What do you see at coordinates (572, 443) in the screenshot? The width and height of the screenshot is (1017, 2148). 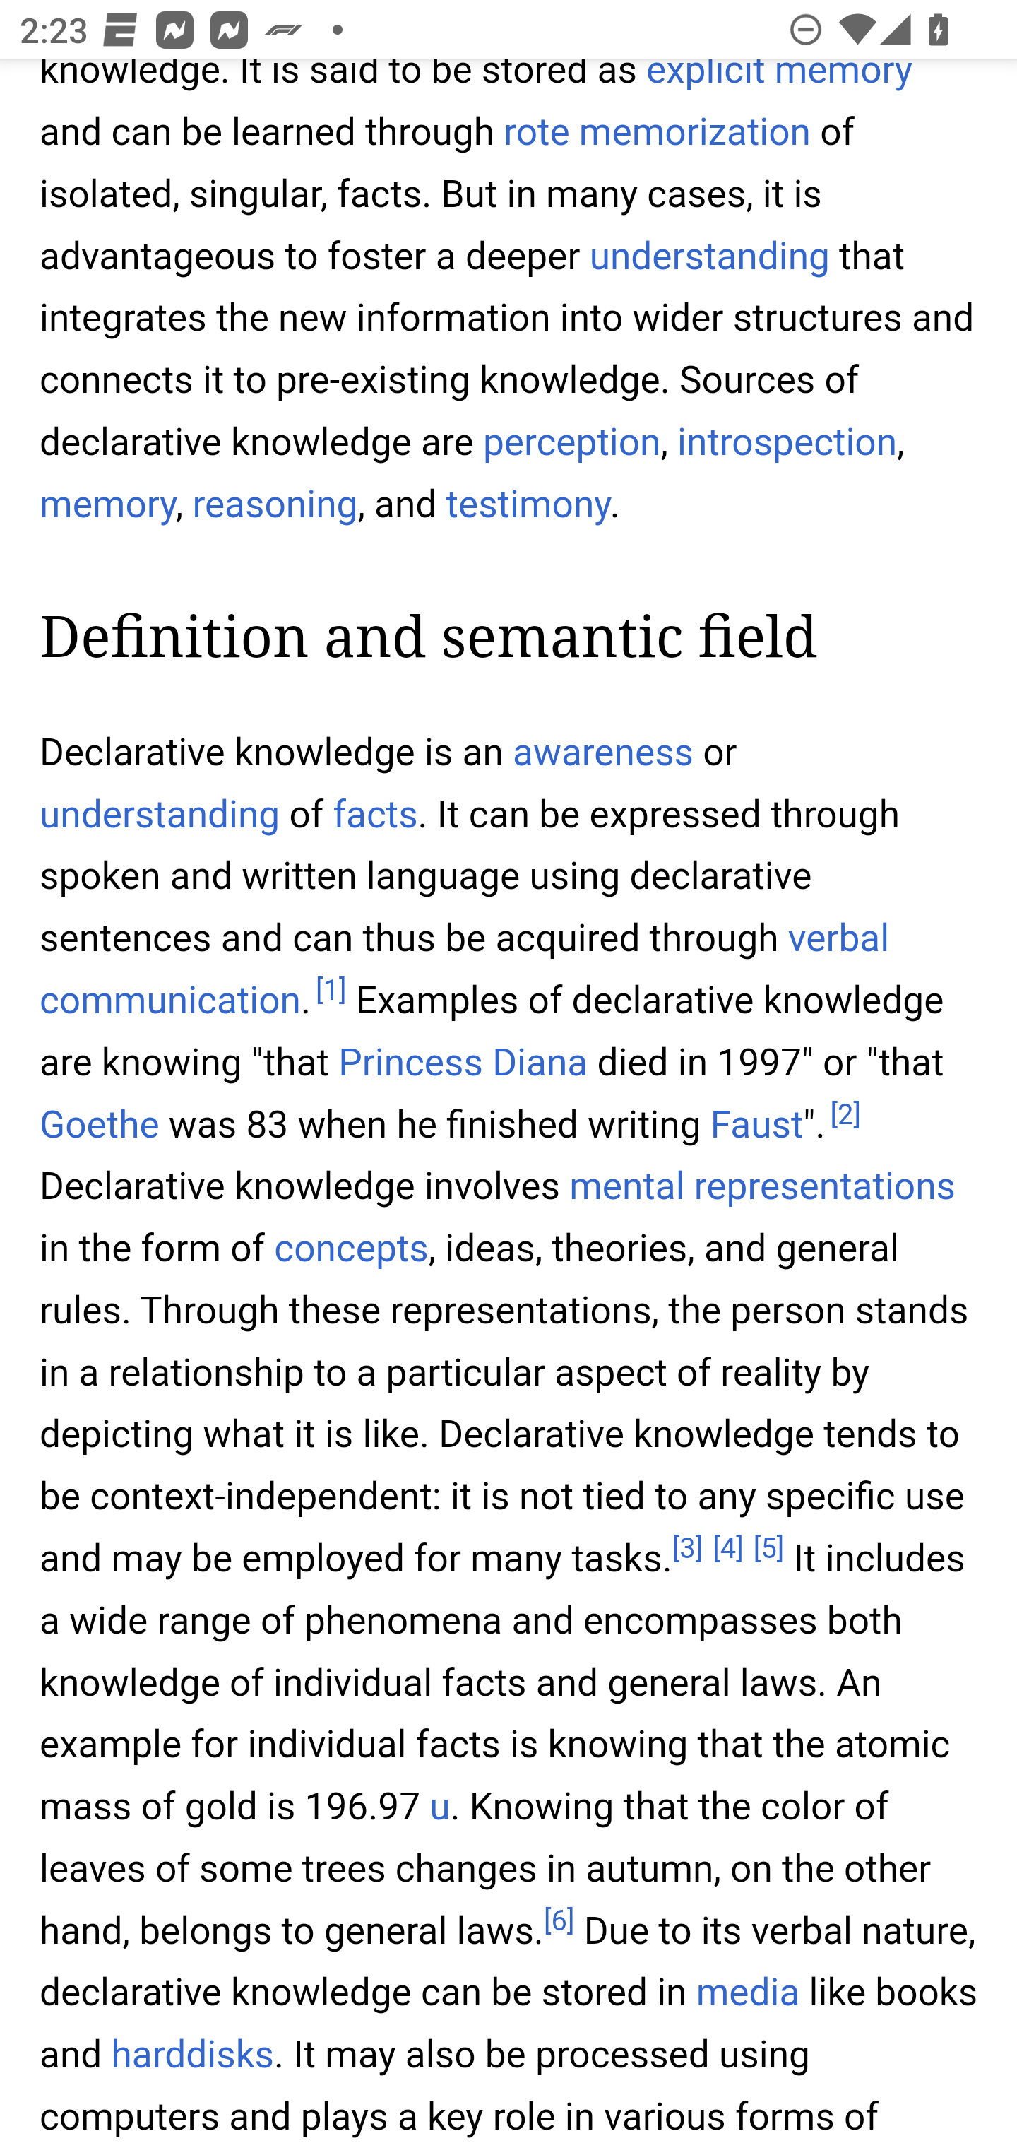 I see `perception` at bounding box center [572, 443].